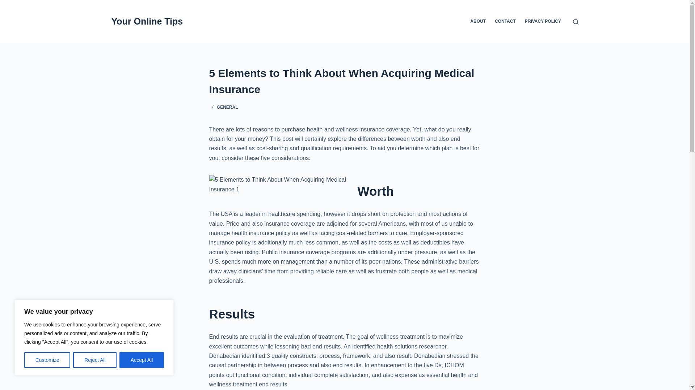  I want to click on 5 Elements to Think About When Acquiring Medical Insurance, so click(345, 81).